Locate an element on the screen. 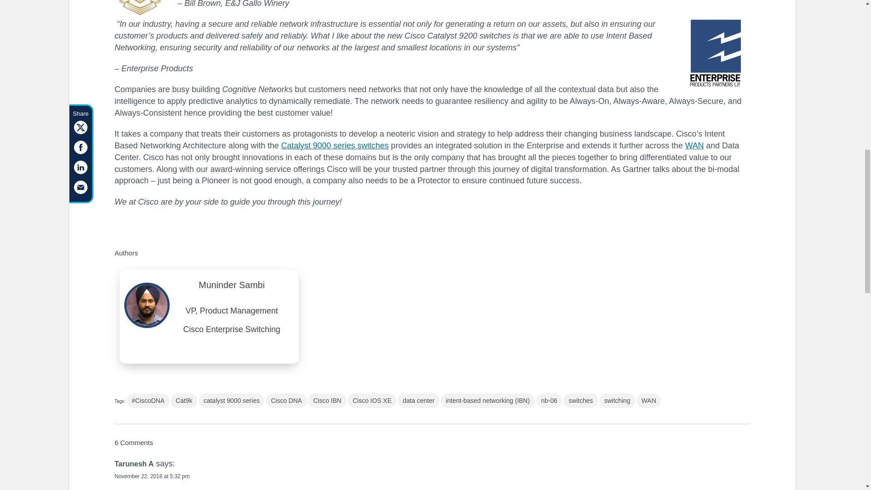 The image size is (871, 490). data center is located at coordinates (419, 400).